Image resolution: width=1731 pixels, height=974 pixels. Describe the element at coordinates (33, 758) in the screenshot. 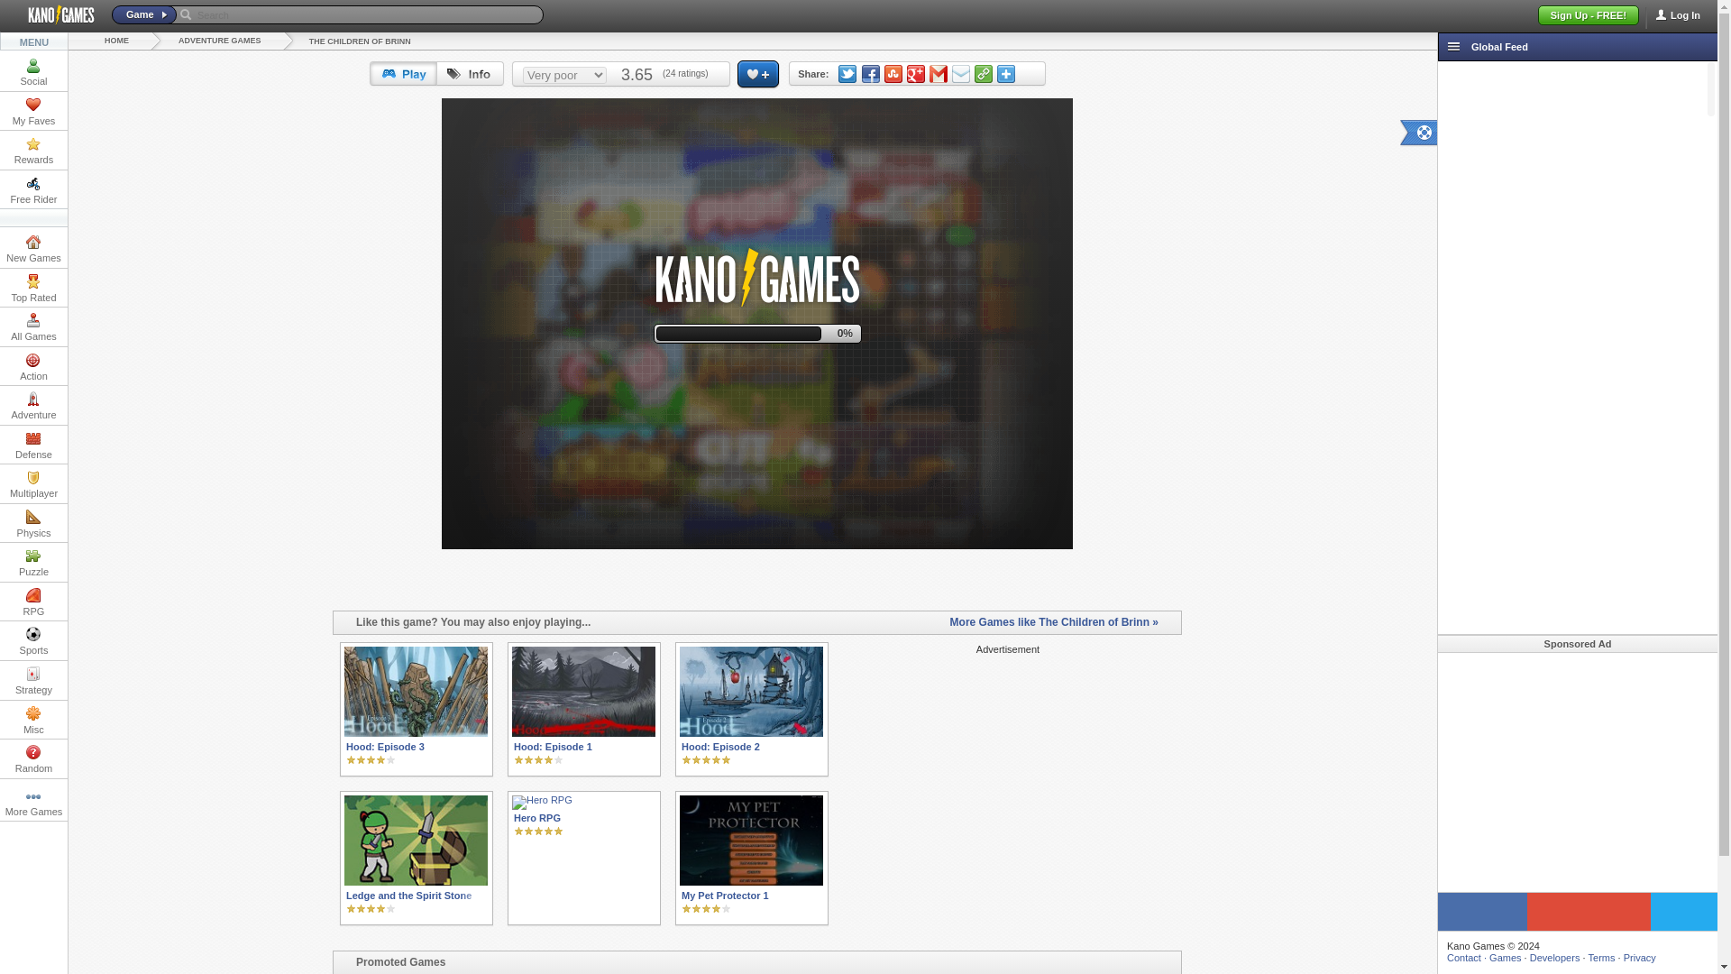

I see `Random` at that location.